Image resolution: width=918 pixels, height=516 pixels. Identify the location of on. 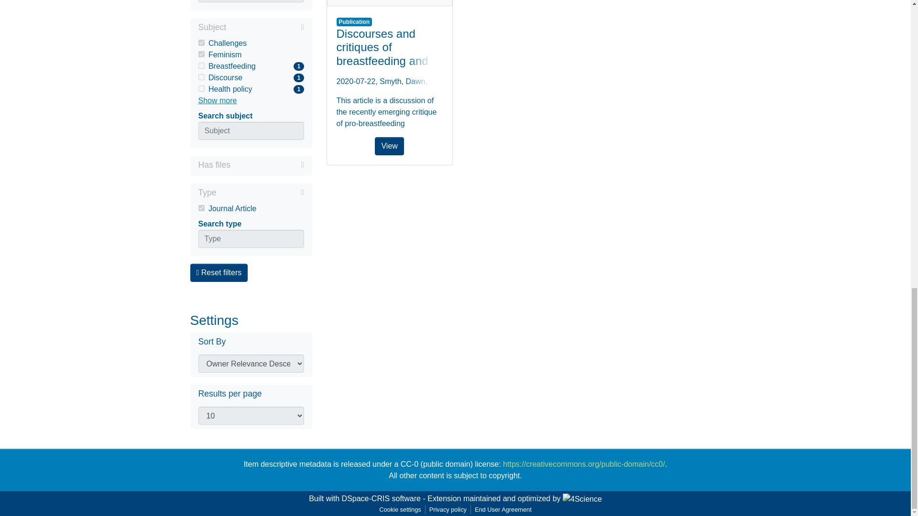
(251, 77).